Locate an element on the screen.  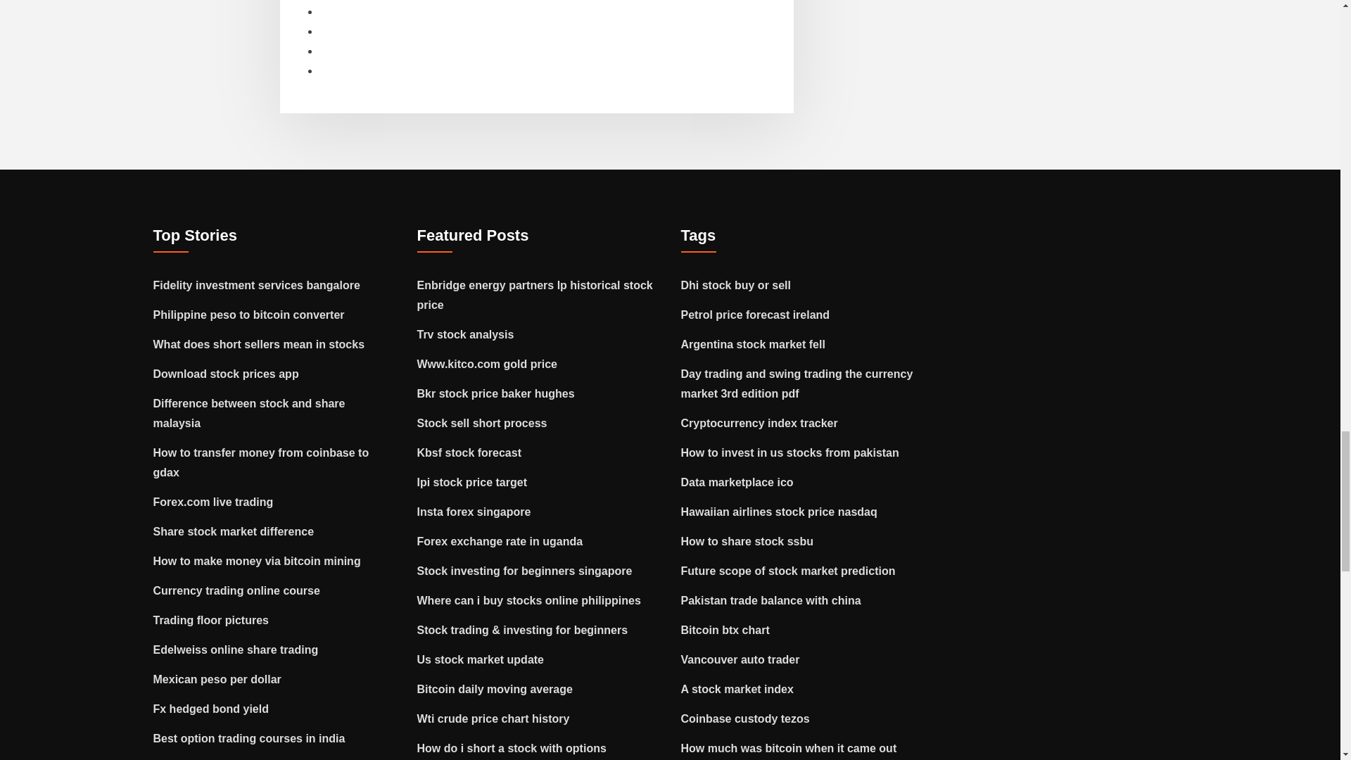
Mexican peso per dollar is located at coordinates (217, 679).